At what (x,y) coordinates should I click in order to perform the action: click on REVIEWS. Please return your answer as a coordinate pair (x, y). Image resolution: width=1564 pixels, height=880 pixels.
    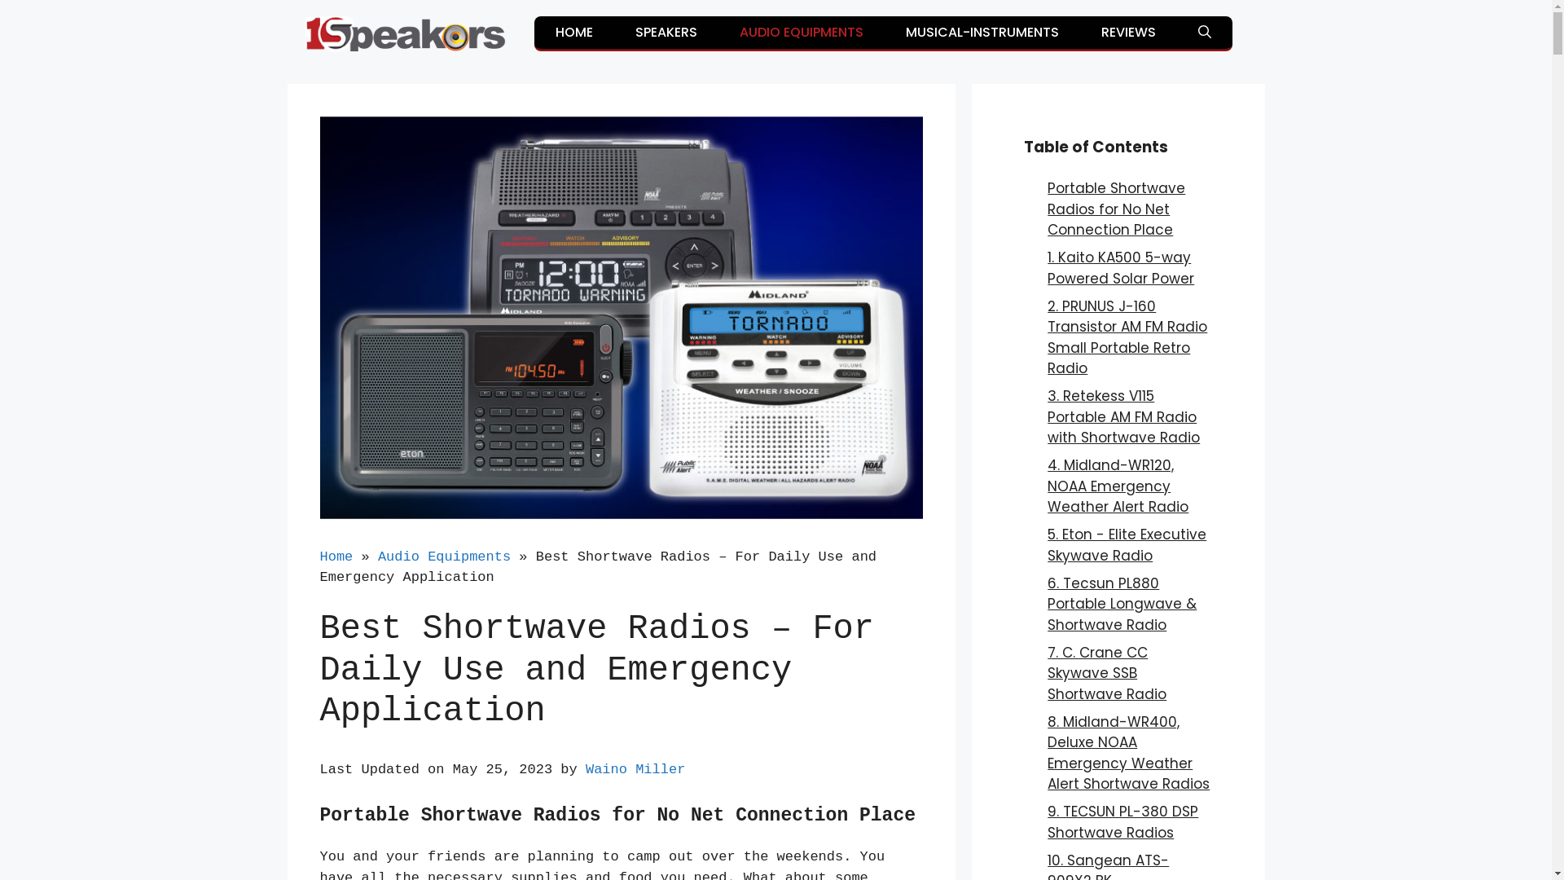
    Looking at the image, I should click on (1129, 33).